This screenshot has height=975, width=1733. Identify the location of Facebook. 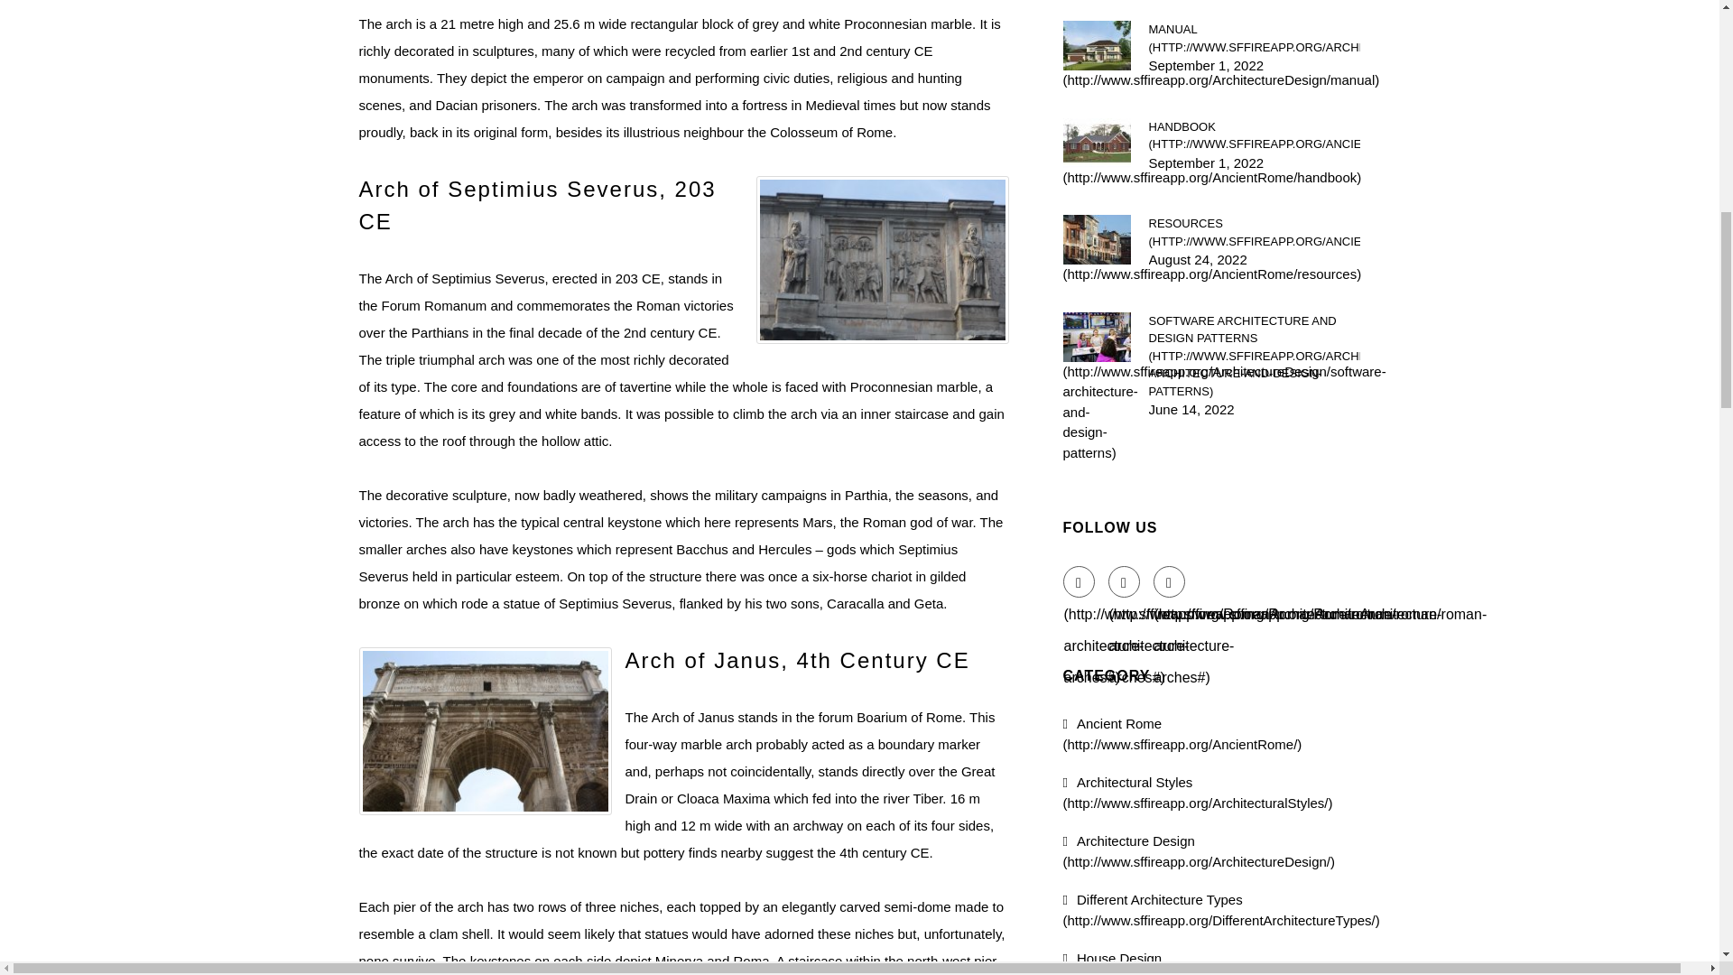
(1080, 581).